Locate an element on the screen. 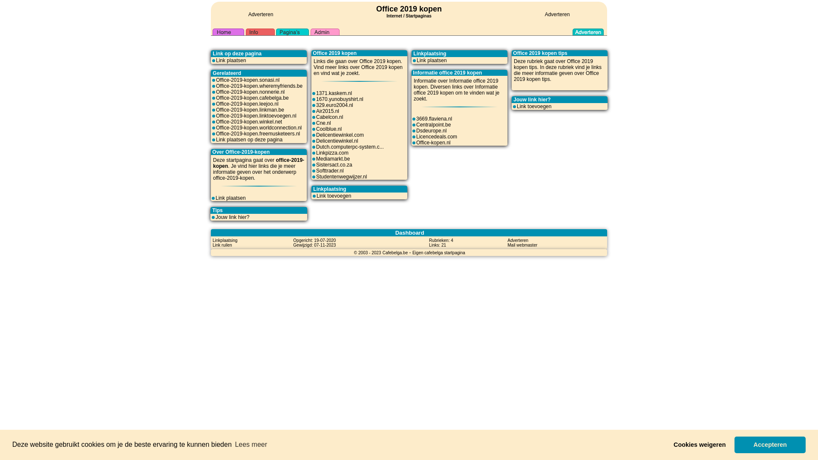  Eigen cafebelga startpagina is located at coordinates (439, 253).